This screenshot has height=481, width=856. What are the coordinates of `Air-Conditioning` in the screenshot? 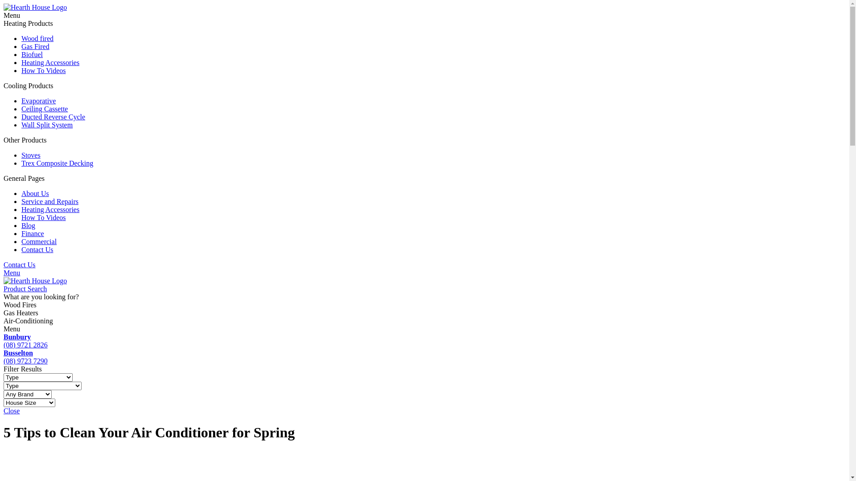 It's located at (424, 321).